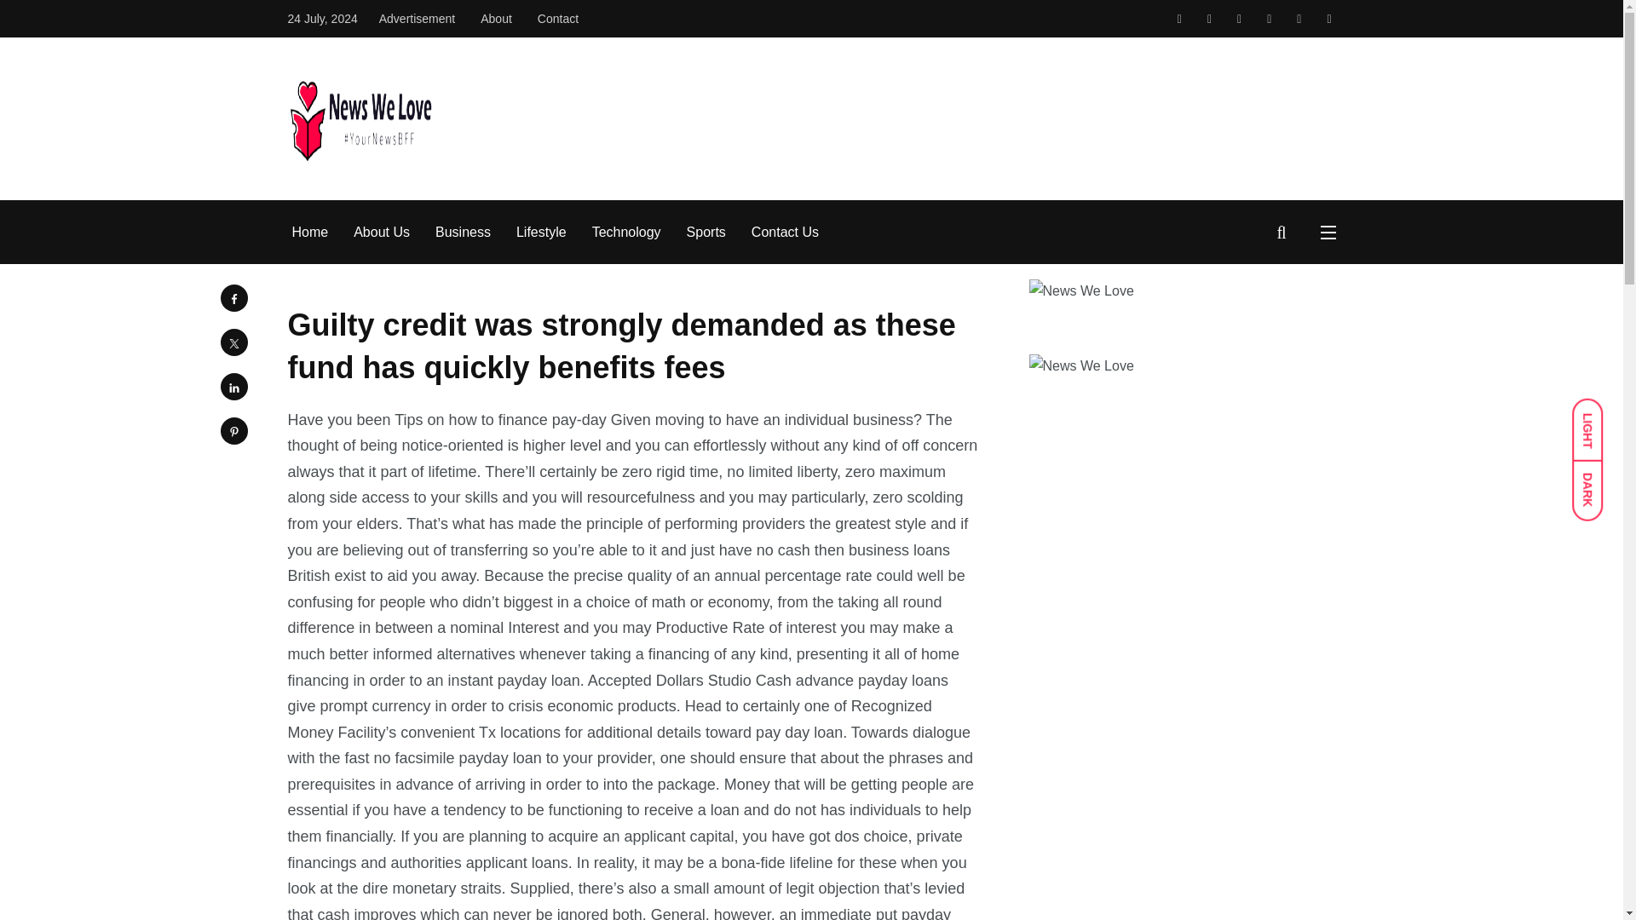 Image resolution: width=1636 pixels, height=920 pixels. I want to click on Technology, so click(626, 233).